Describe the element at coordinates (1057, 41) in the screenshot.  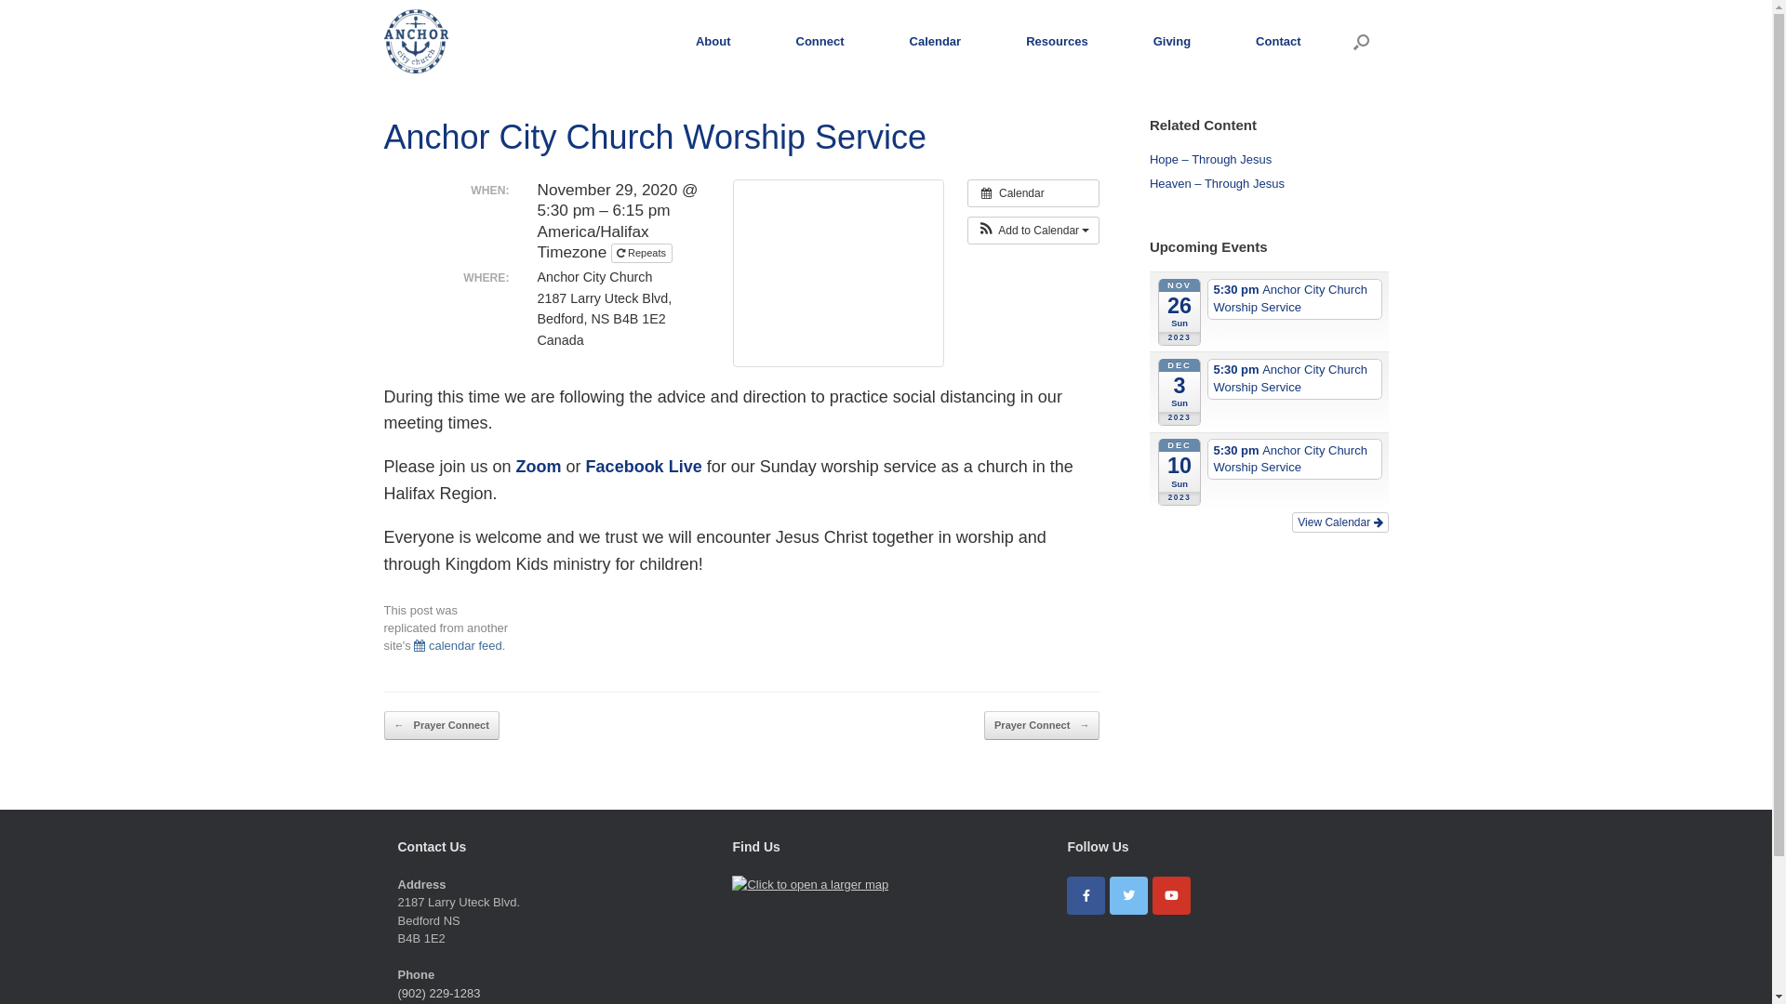
I see `Resources` at that location.